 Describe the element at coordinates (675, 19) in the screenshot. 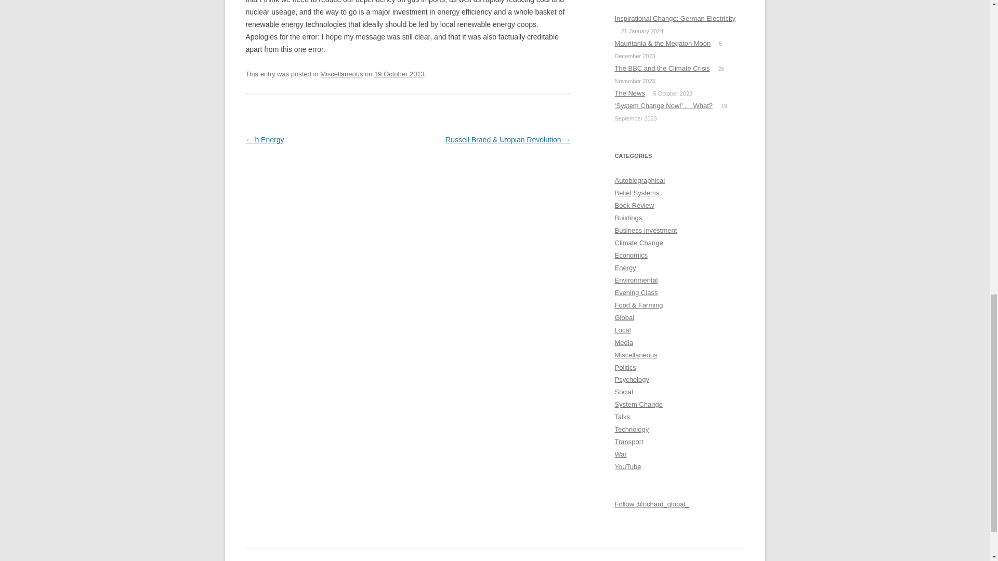

I see `Inspirational Change: German Electricity` at that location.